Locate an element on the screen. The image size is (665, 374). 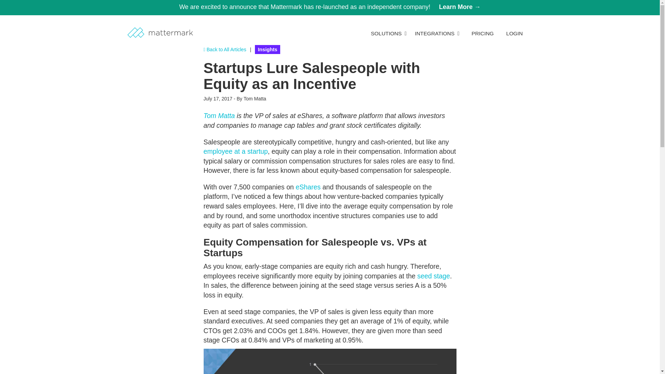
employee at a startup is located at coordinates (236, 151).